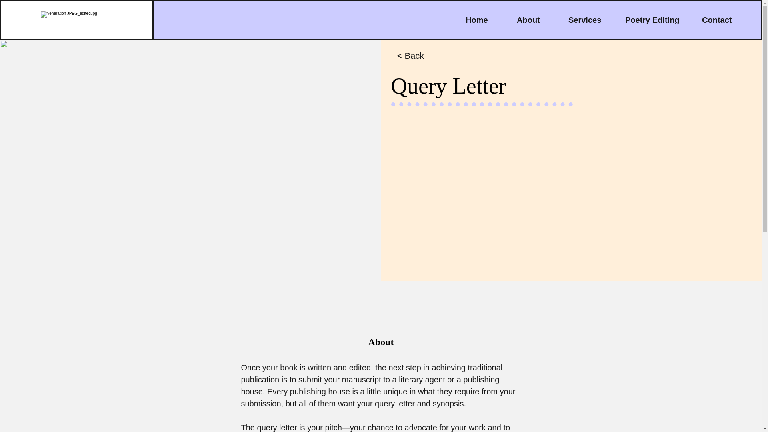  What do you see at coordinates (590, 20) in the screenshot?
I see `Services` at bounding box center [590, 20].